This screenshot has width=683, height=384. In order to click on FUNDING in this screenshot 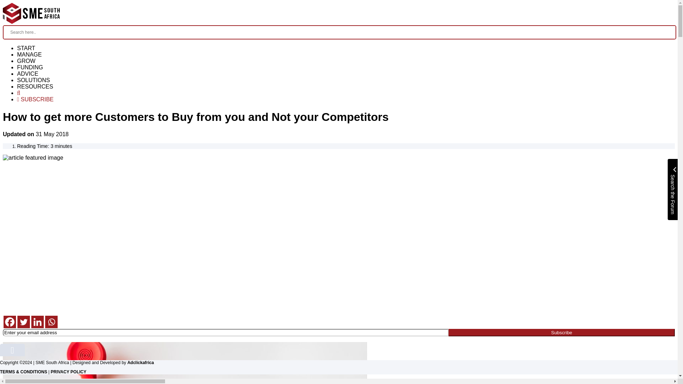, I will do `click(30, 67)`.